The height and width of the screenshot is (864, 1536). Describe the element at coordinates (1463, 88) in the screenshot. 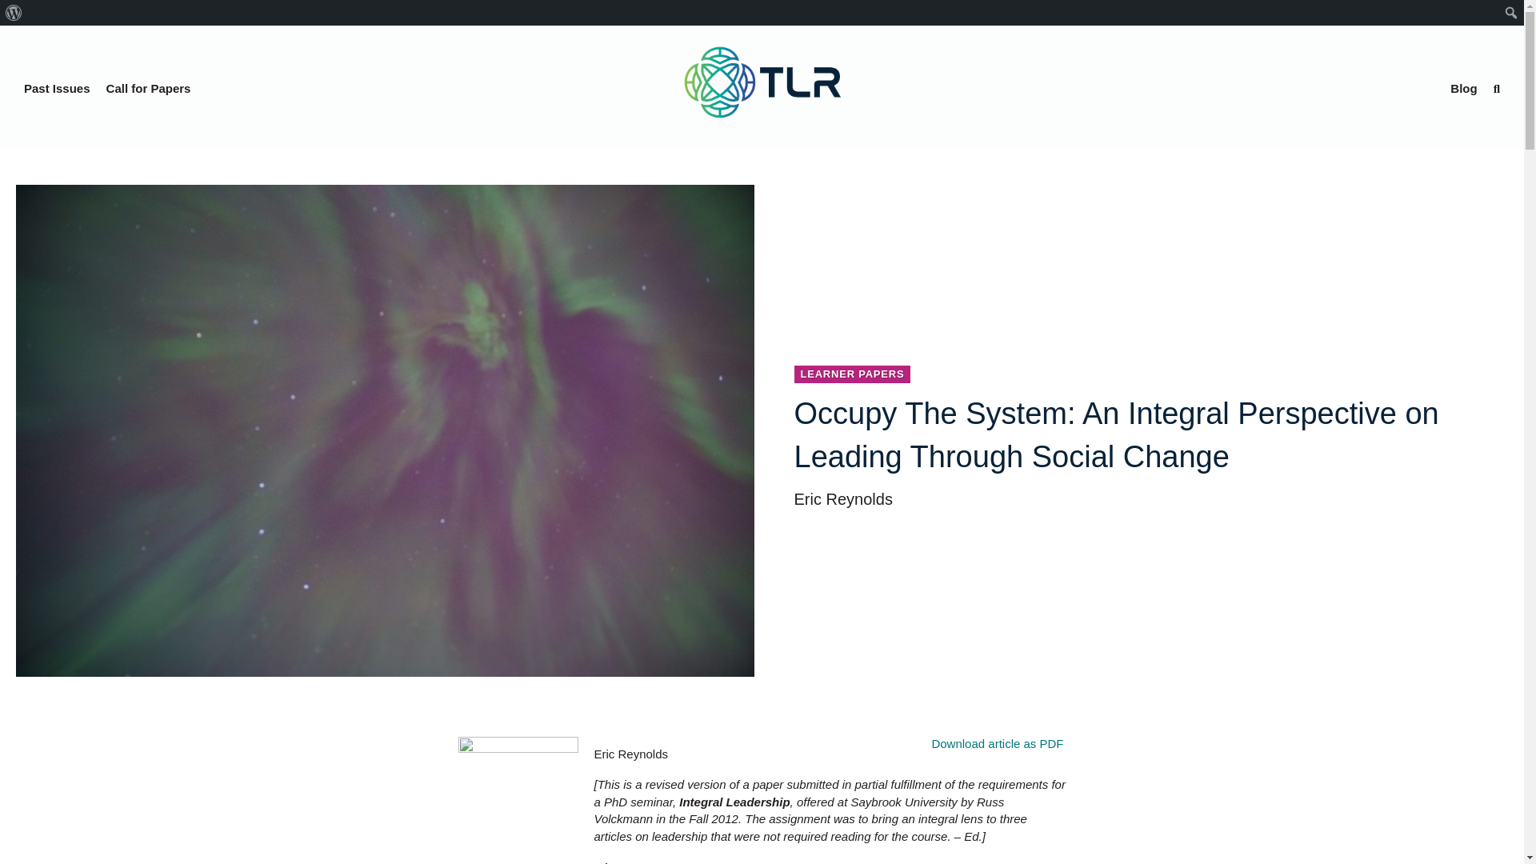

I see `Blog` at that location.